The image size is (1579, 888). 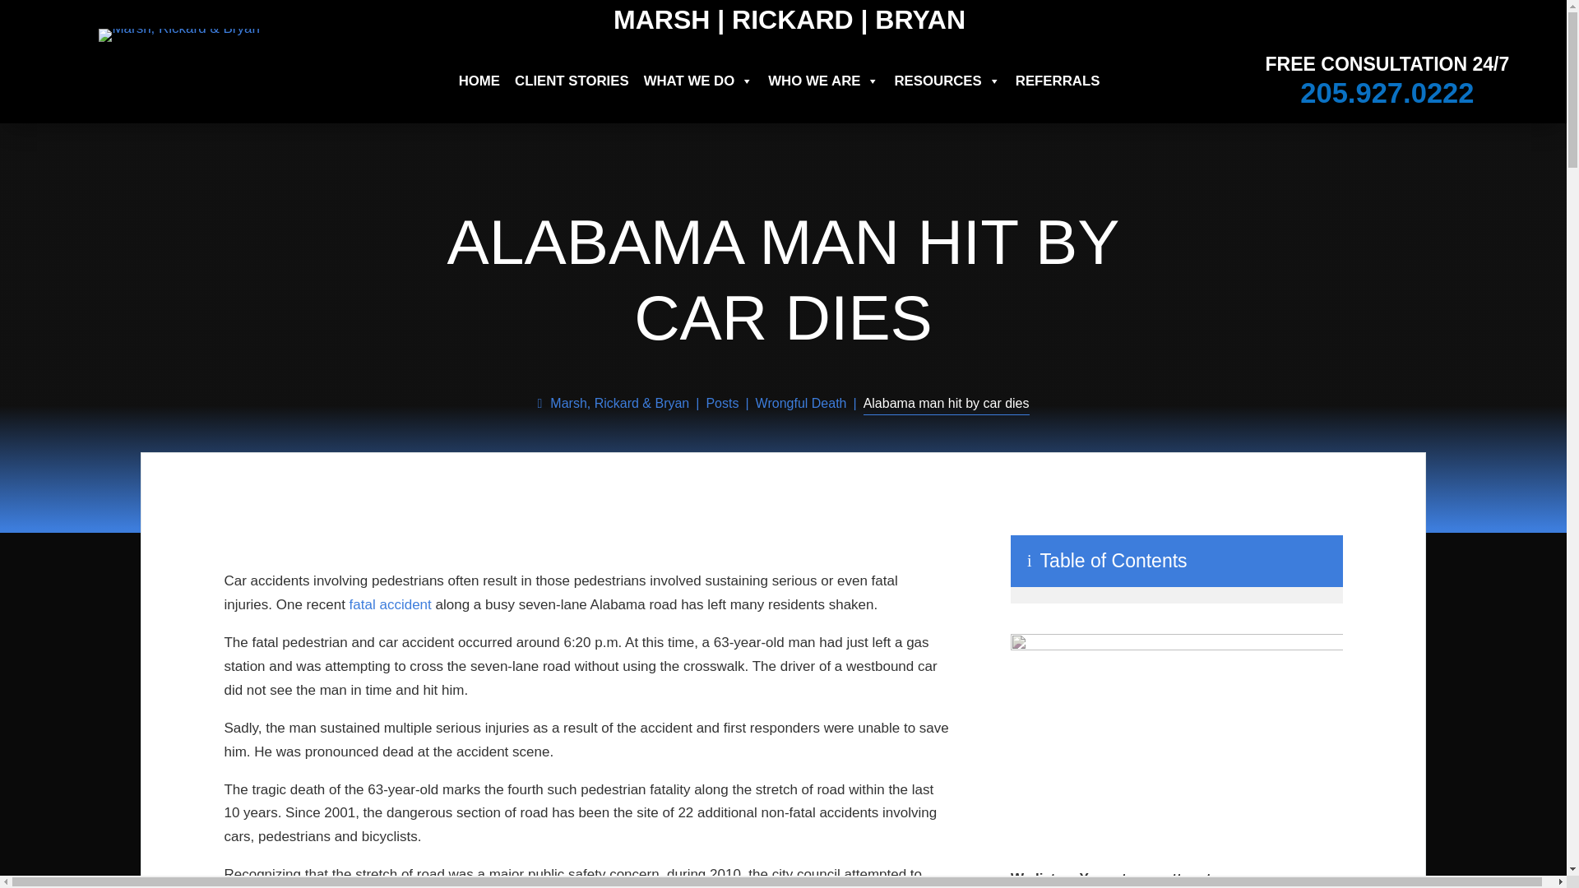 I want to click on MRB Trial Attorneys in Alabama wrongful death, so click(x=1176, y=735).